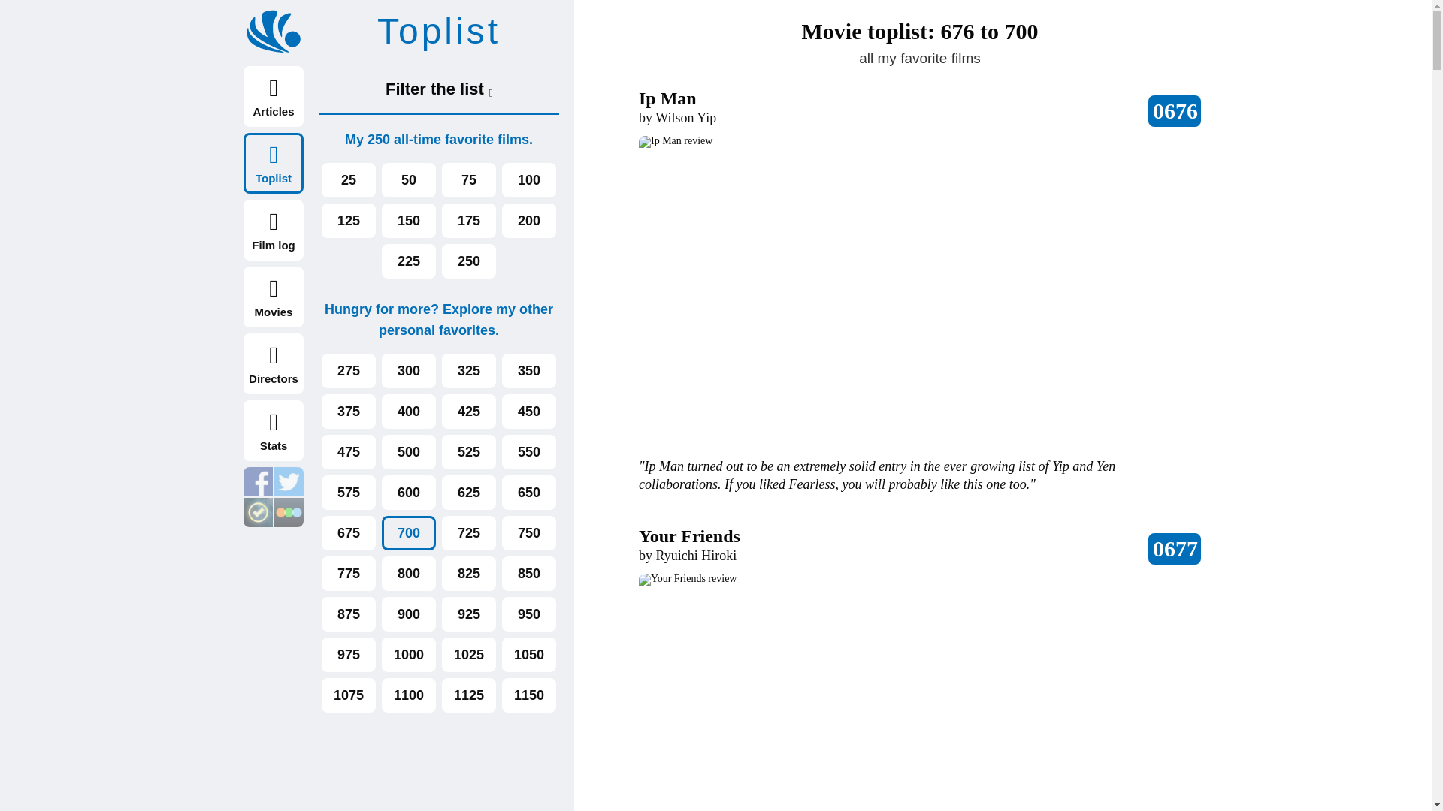 The image size is (1443, 811). Describe the element at coordinates (274, 363) in the screenshot. I see `Directors` at that location.